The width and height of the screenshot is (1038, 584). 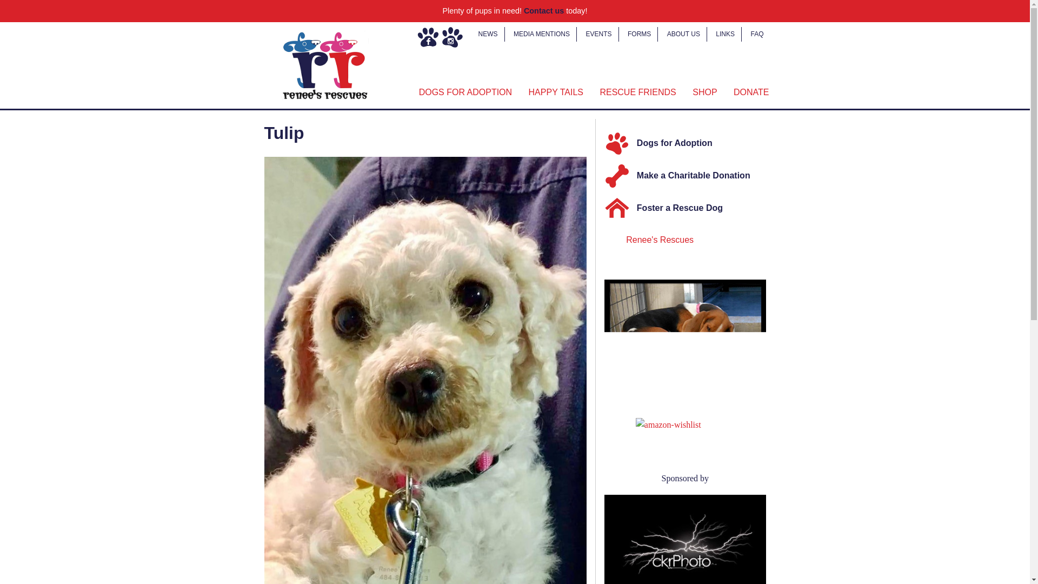 What do you see at coordinates (689, 209) in the screenshot?
I see `Foster a Rescue Dog` at bounding box center [689, 209].